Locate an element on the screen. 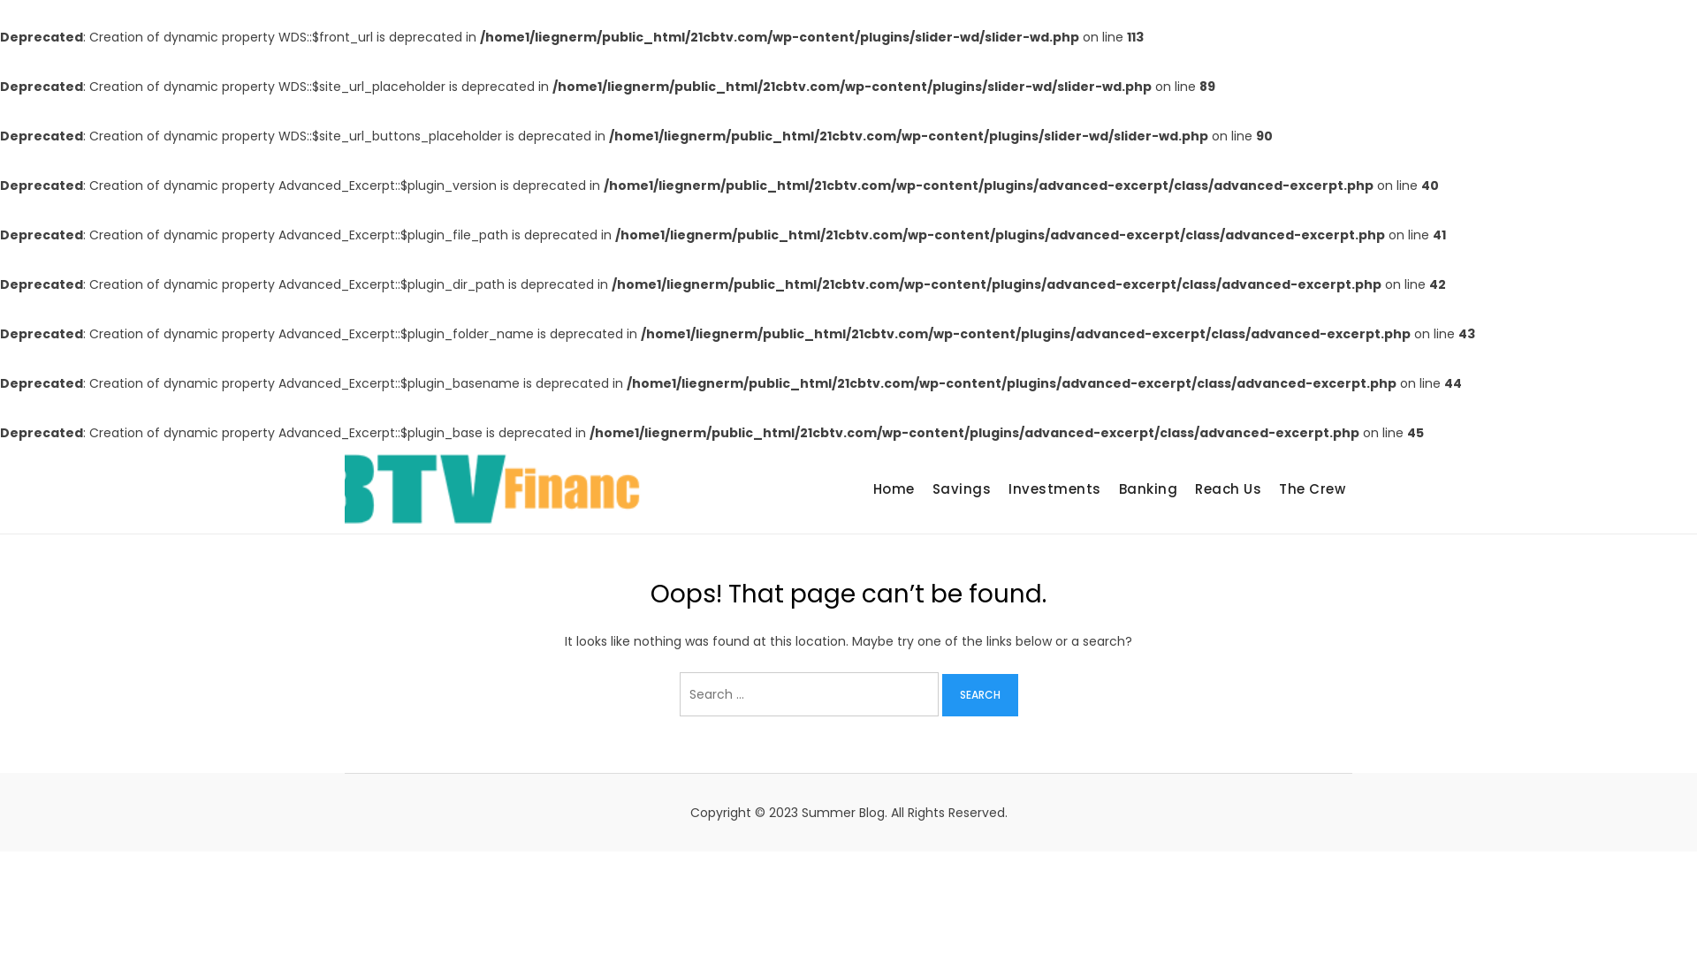 Image resolution: width=1697 pixels, height=954 pixels. CBTV Finance Inc is located at coordinates (755, 502).